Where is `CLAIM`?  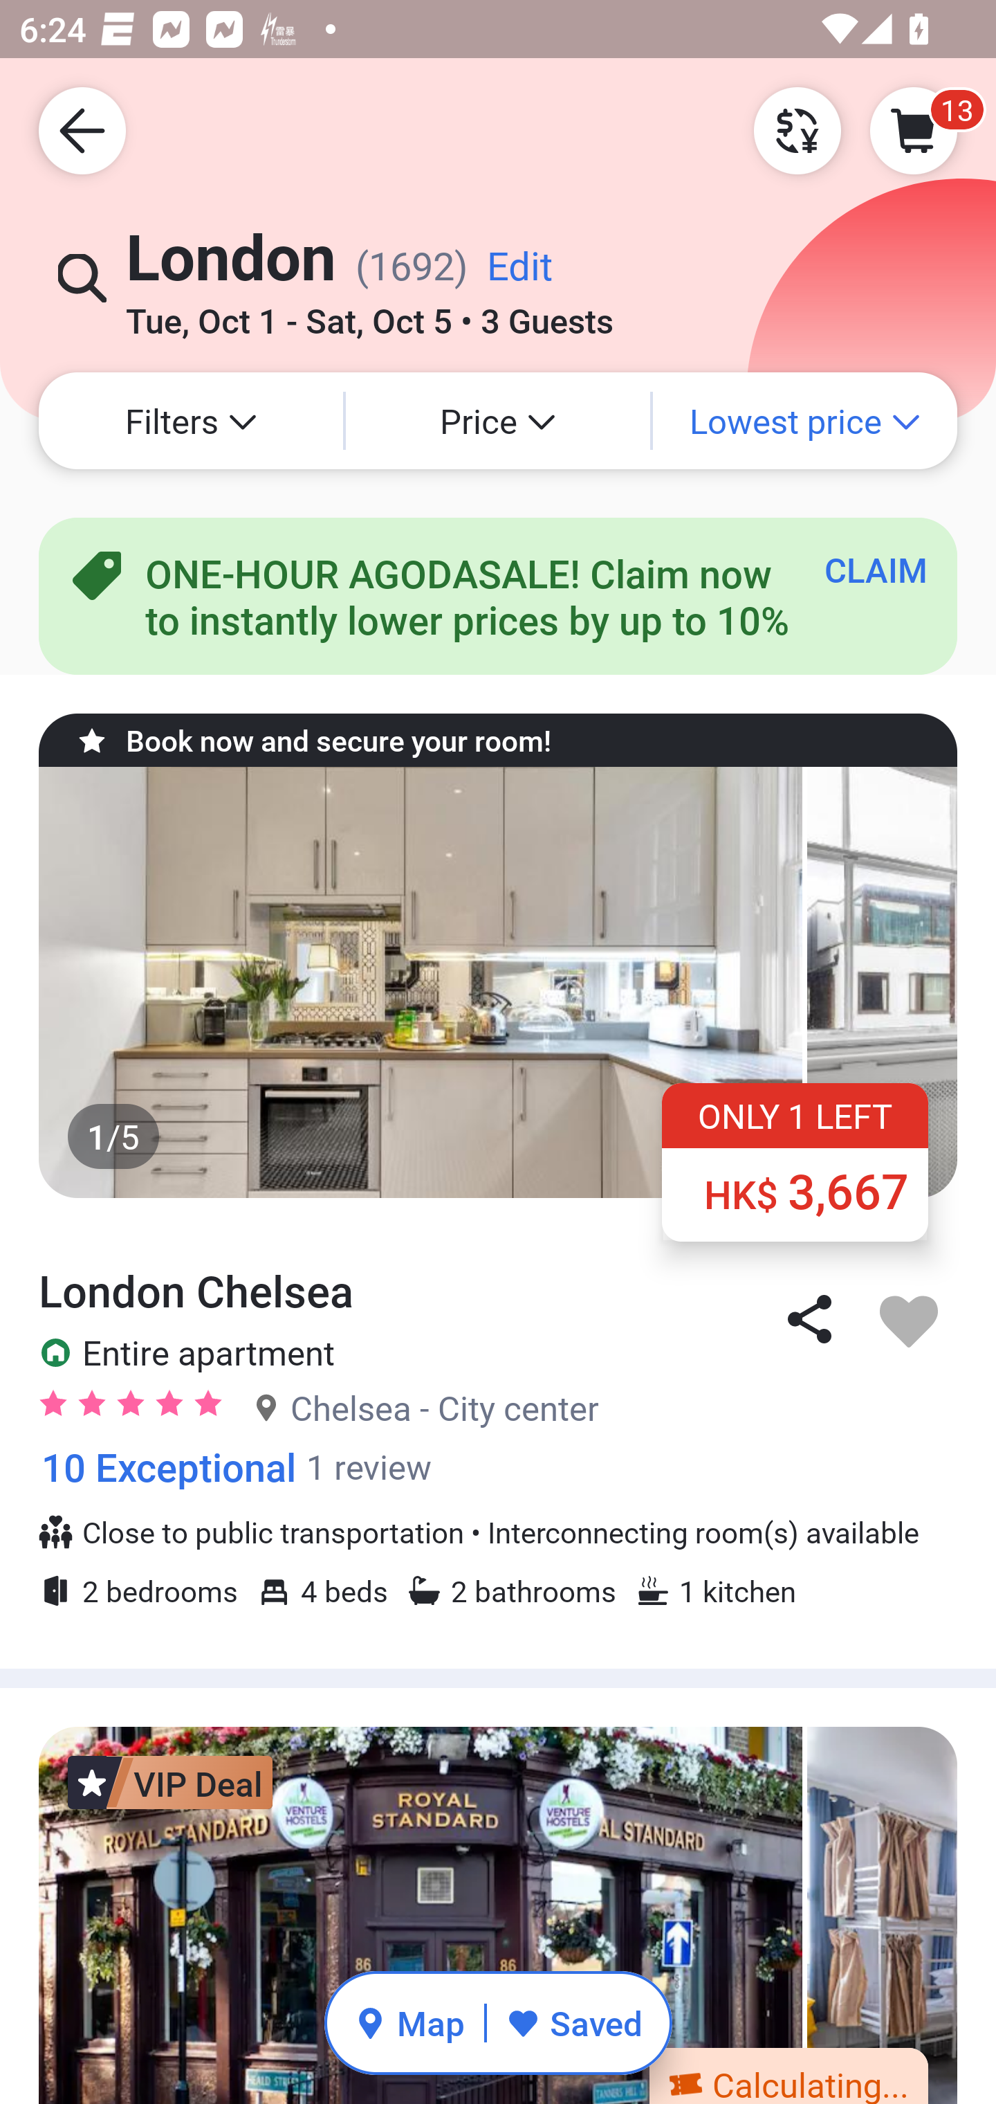
CLAIM is located at coordinates (876, 569).